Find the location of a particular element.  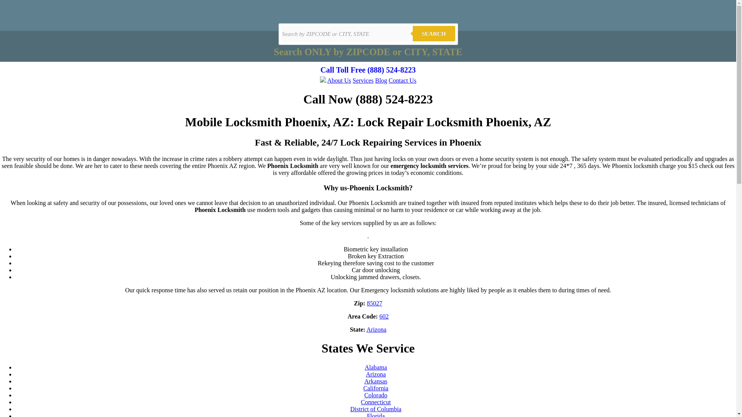

Arkansas is located at coordinates (376, 381).